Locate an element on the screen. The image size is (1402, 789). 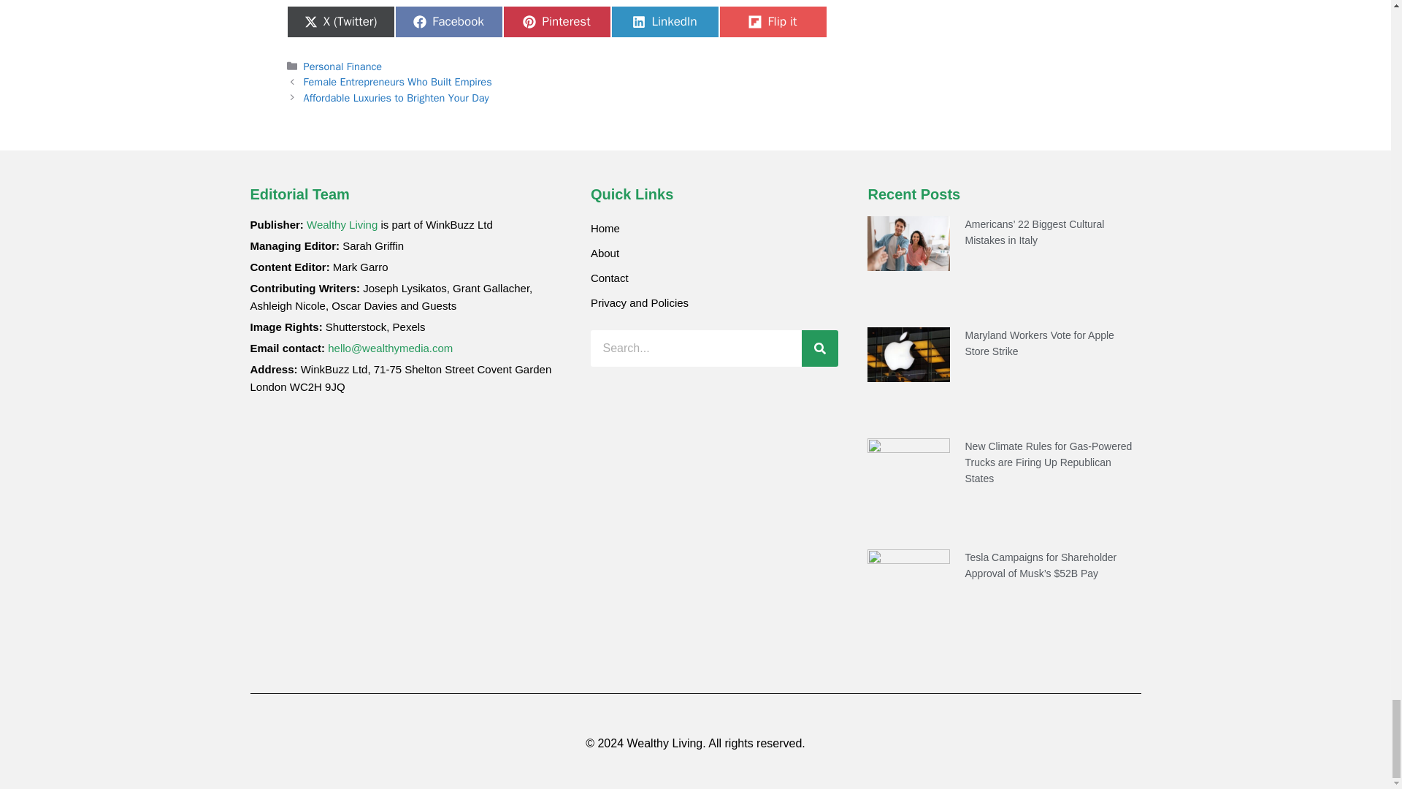
Female Entrepreneurs Who Built Empires is located at coordinates (397, 81).